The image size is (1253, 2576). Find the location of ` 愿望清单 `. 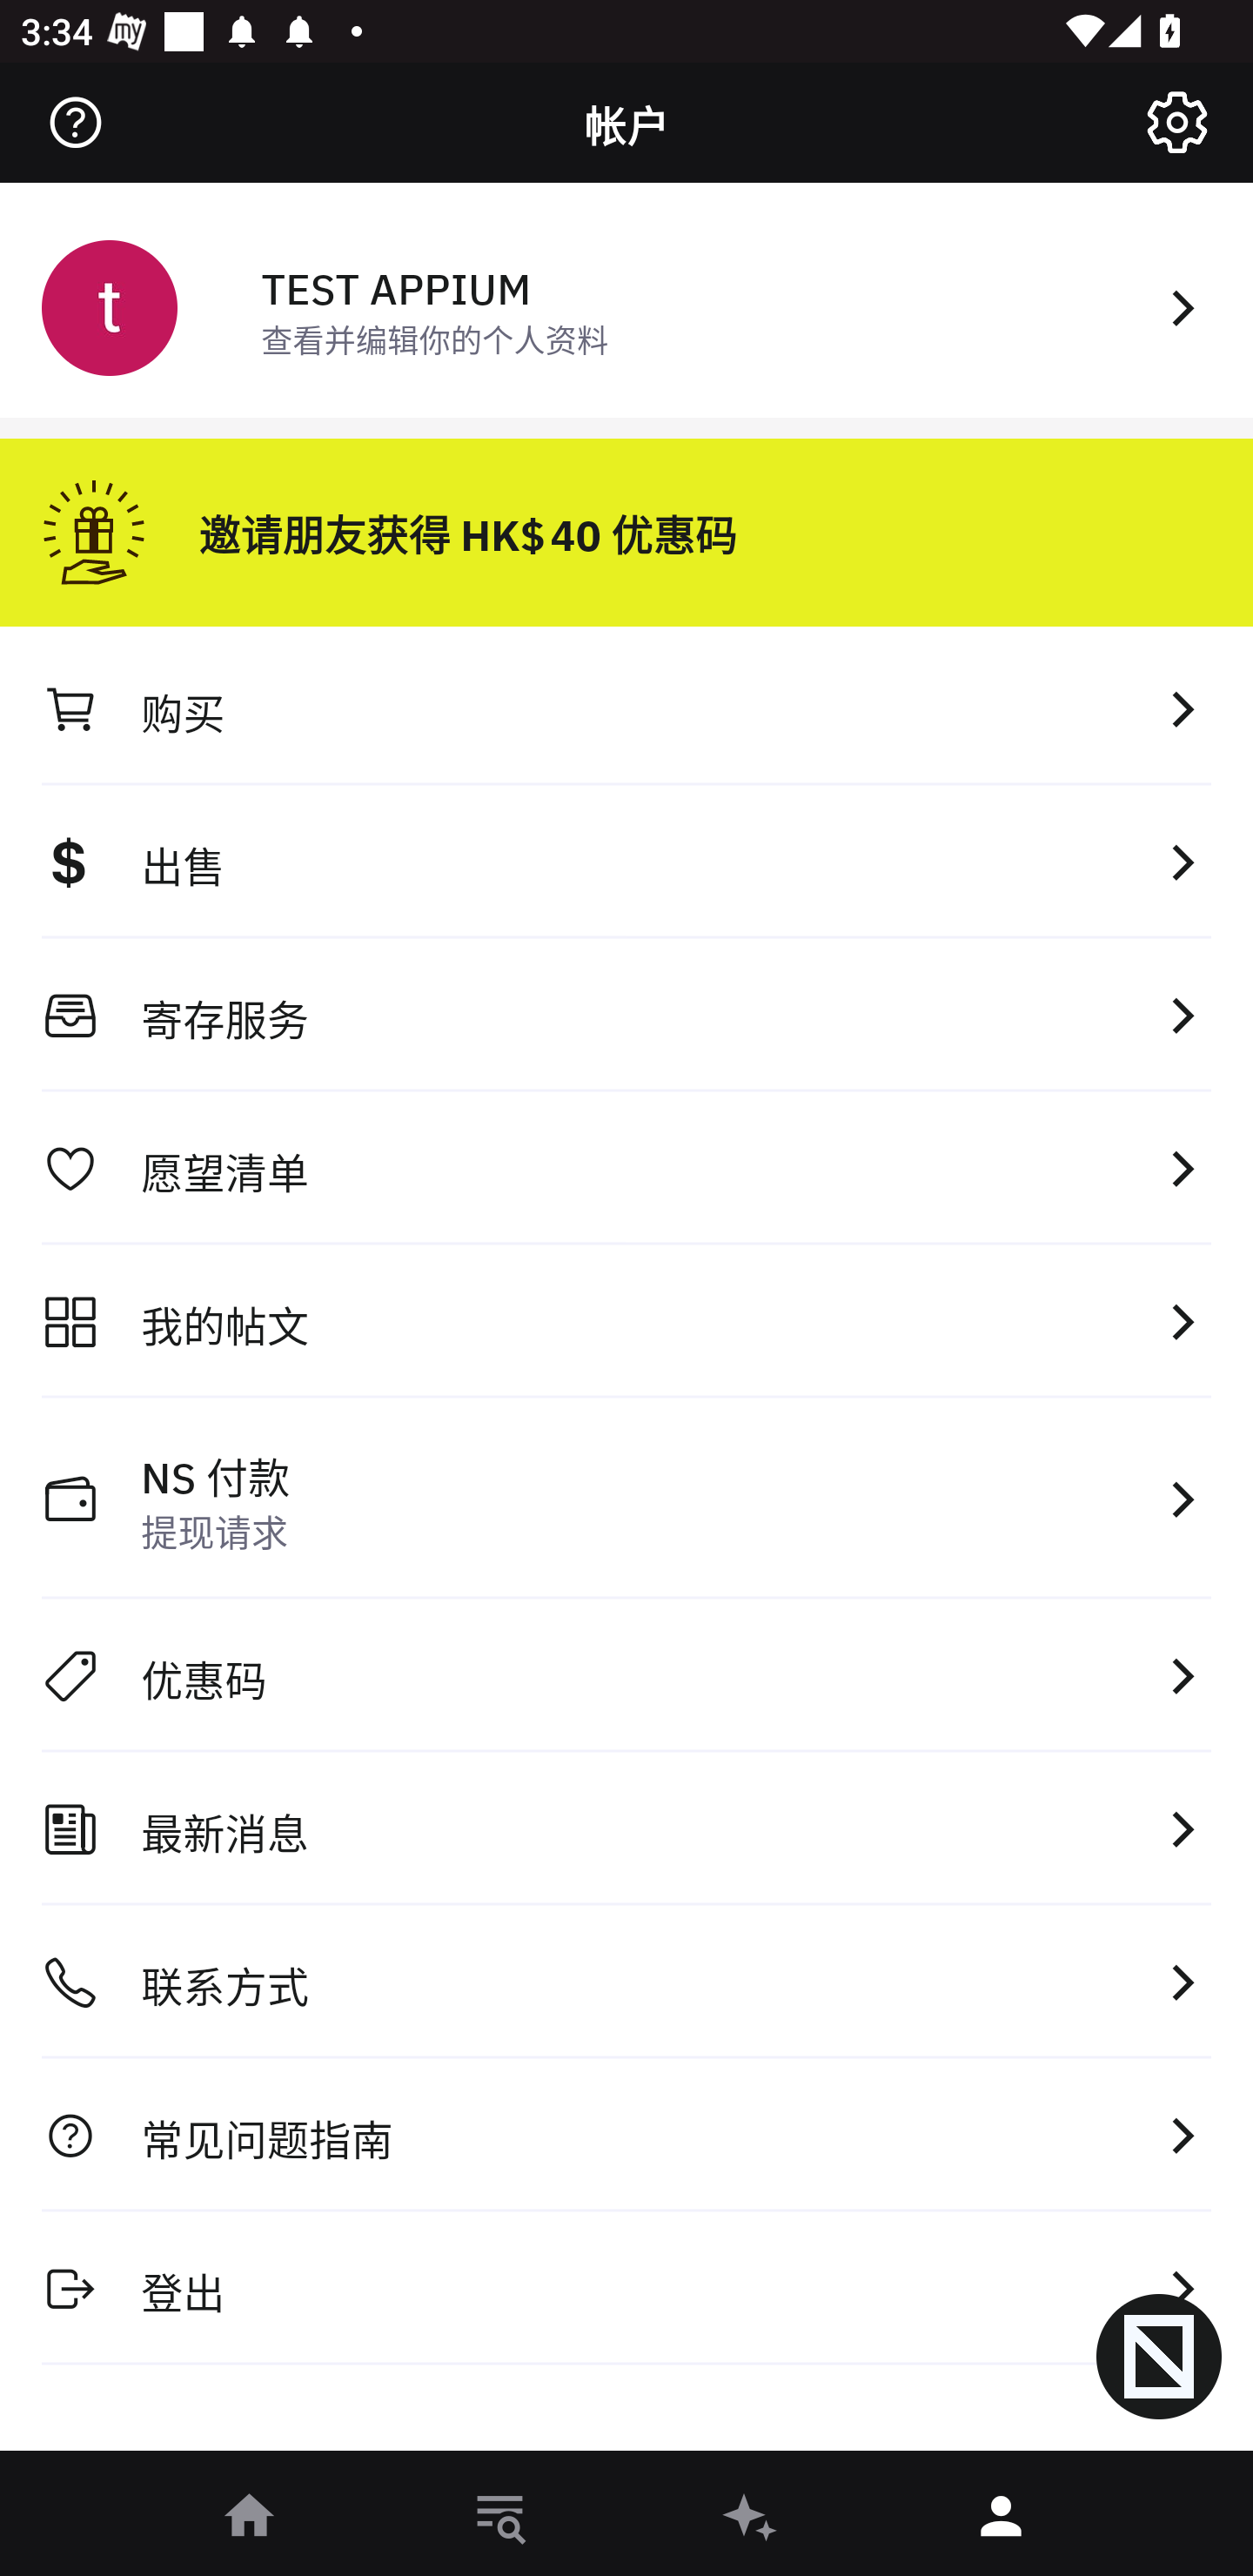

 愿望清单  is located at coordinates (626, 1168).